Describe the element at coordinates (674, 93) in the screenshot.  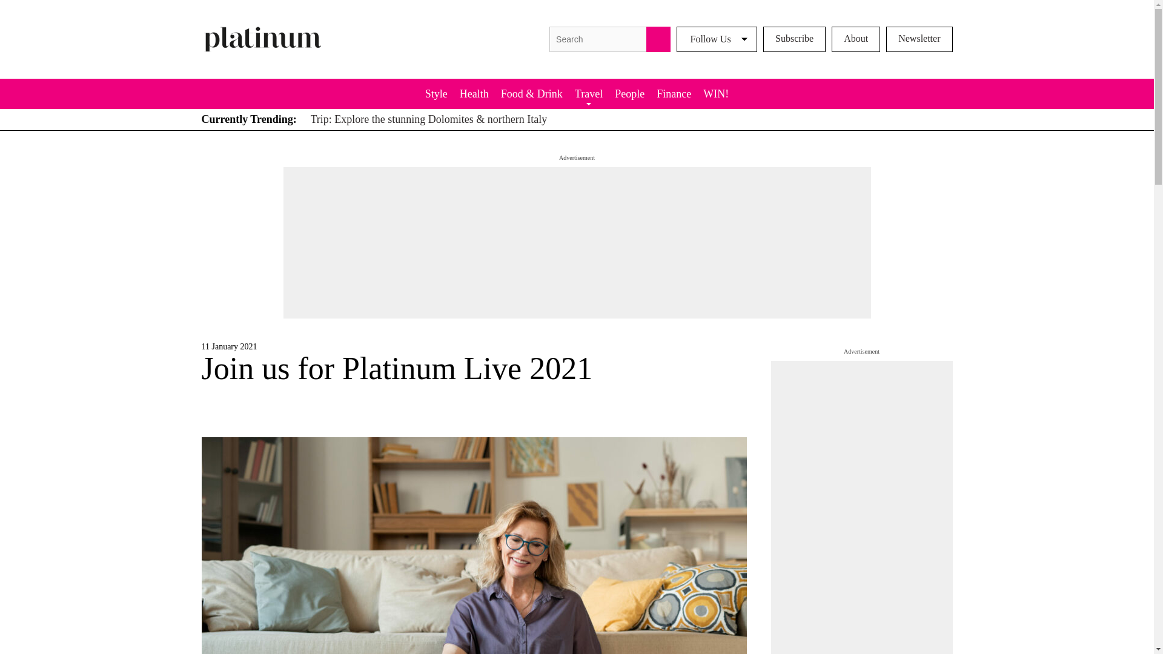
I see `Finance` at that location.